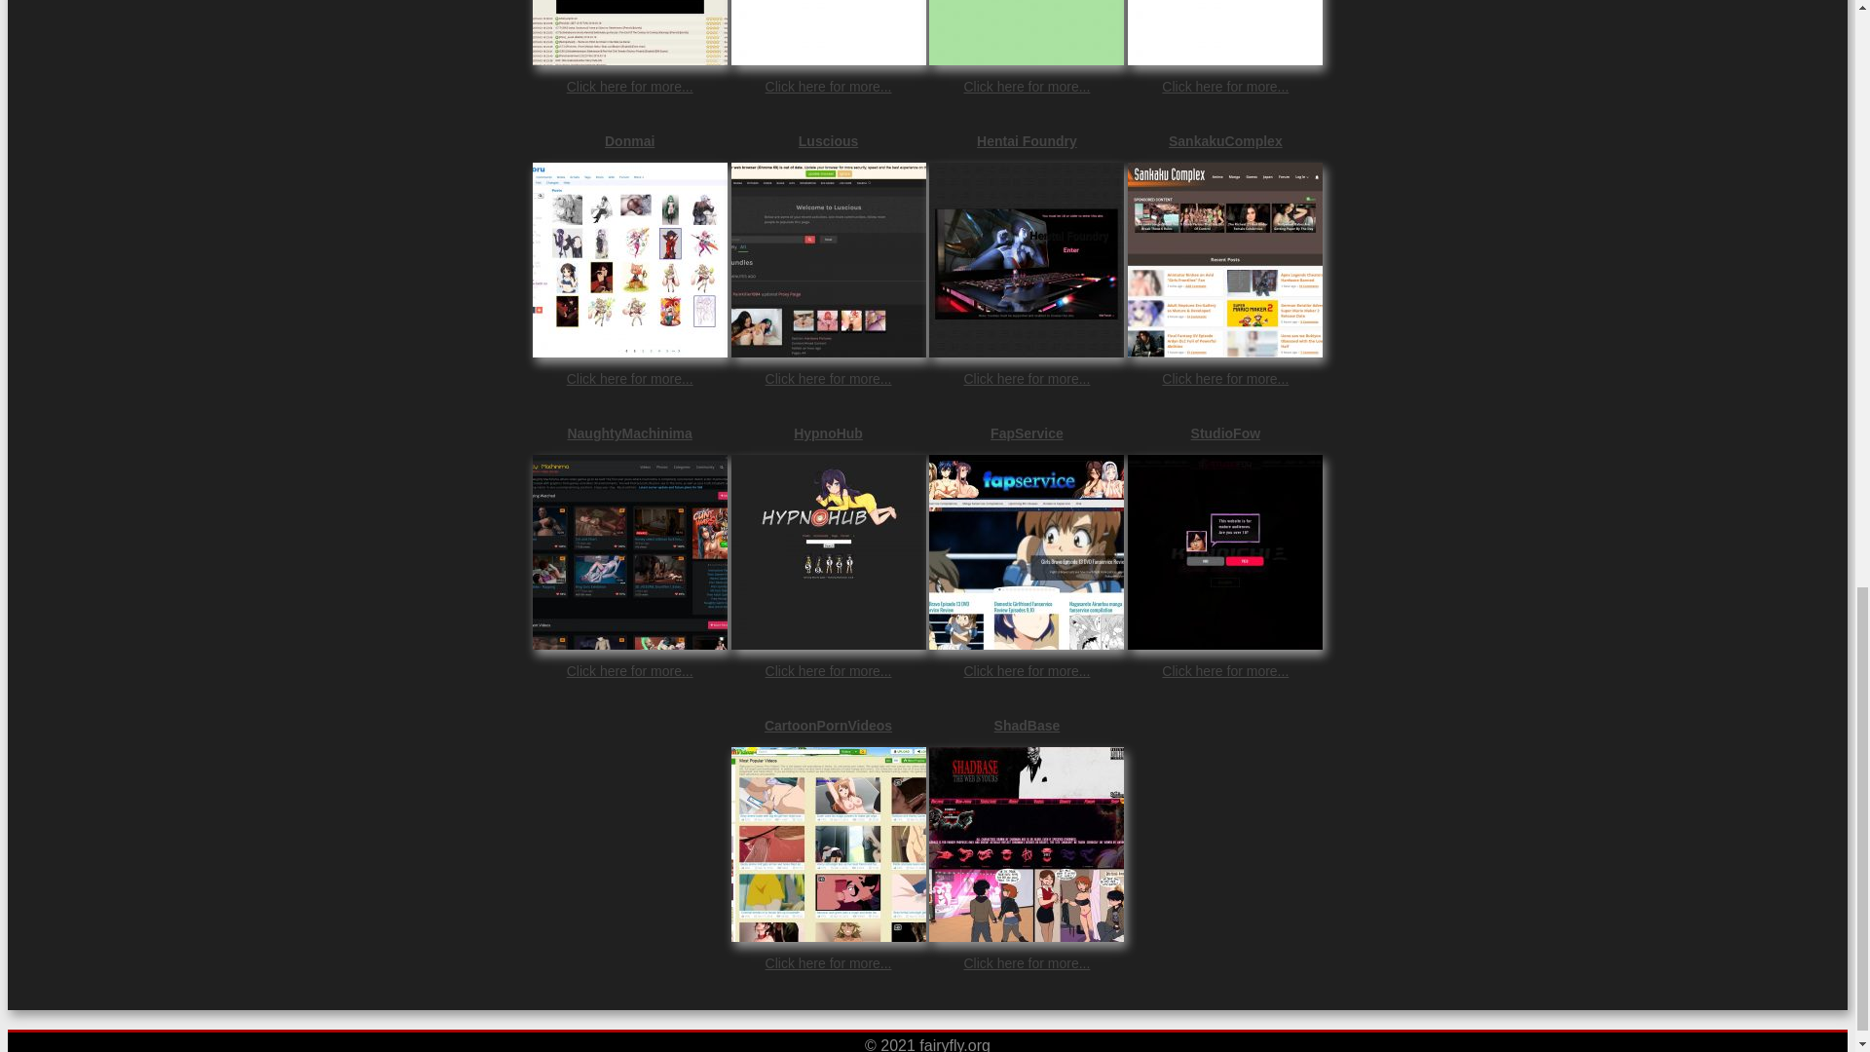 The height and width of the screenshot is (1052, 1870). Describe the element at coordinates (828, 379) in the screenshot. I see `Click here for more...` at that location.